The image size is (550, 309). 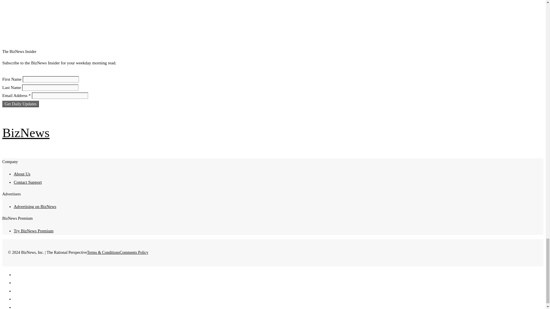 I want to click on BizNews, so click(x=26, y=133).